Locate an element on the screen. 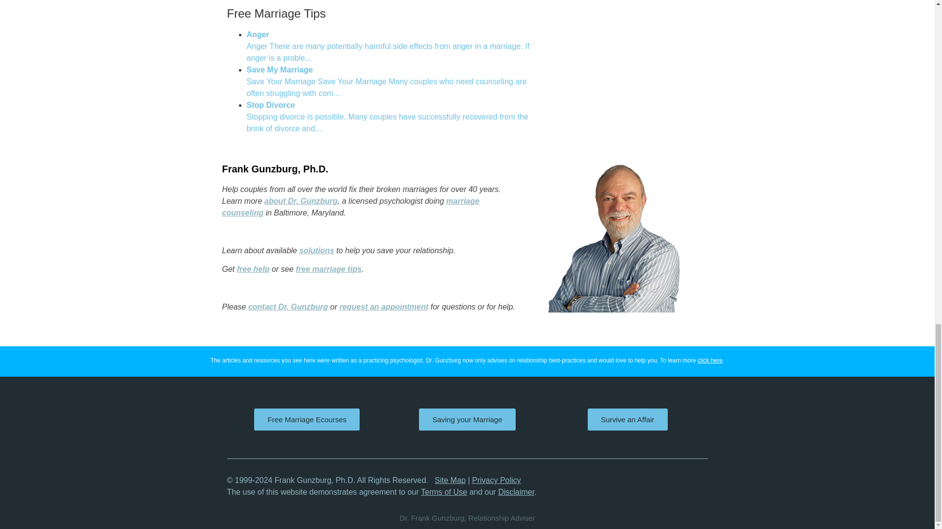 Image resolution: width=942 pixels, height=529 pixels. Stop Divorce is located at coordinates (387, 117).